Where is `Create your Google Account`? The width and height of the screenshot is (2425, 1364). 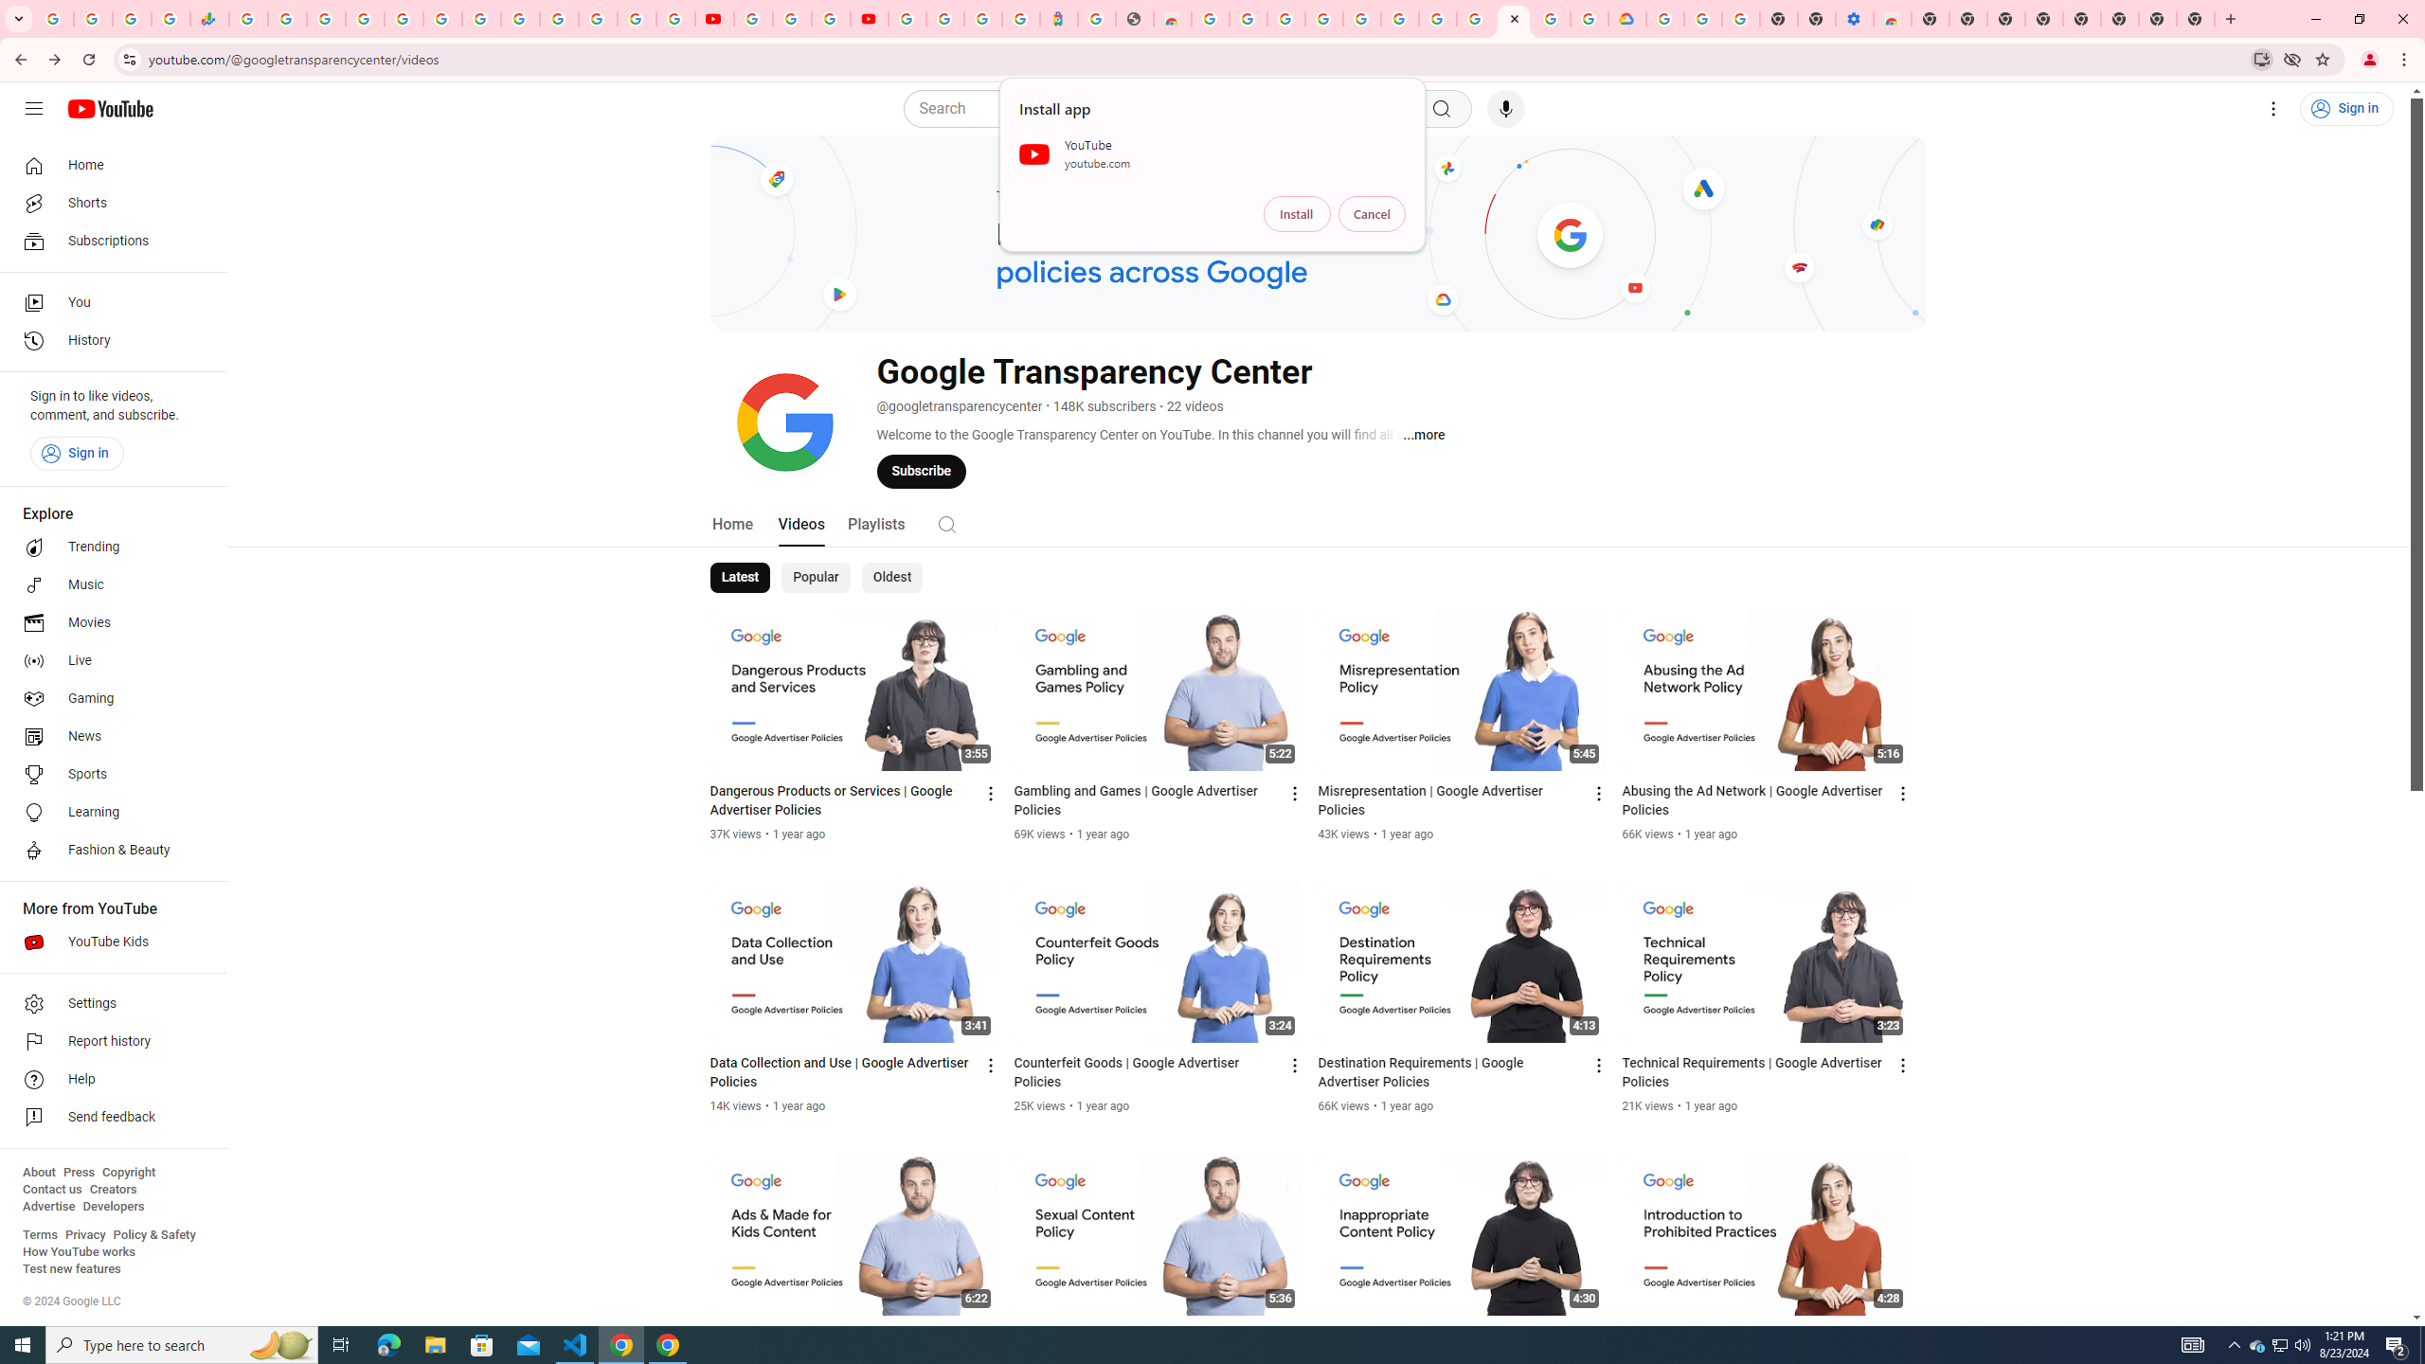
Create your Google Account is located at coordinates (1552, 19).